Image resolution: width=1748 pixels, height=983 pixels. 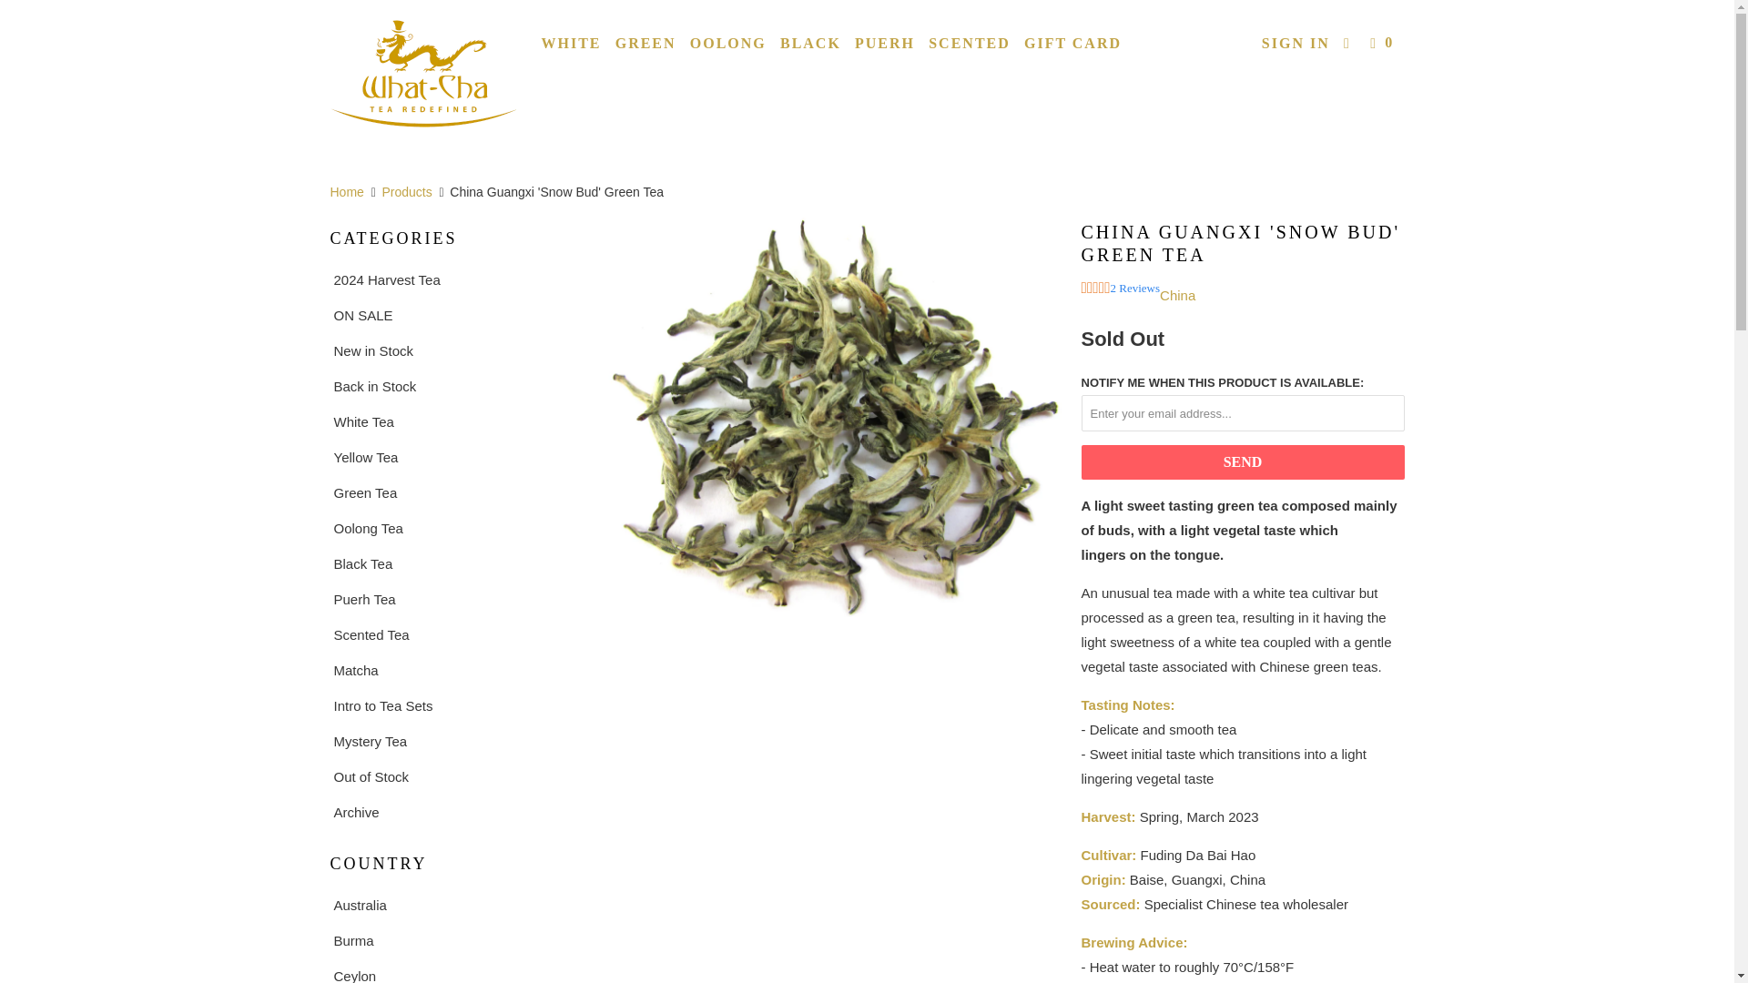 I want to click on Green Tea, so click(x=449, y=493).